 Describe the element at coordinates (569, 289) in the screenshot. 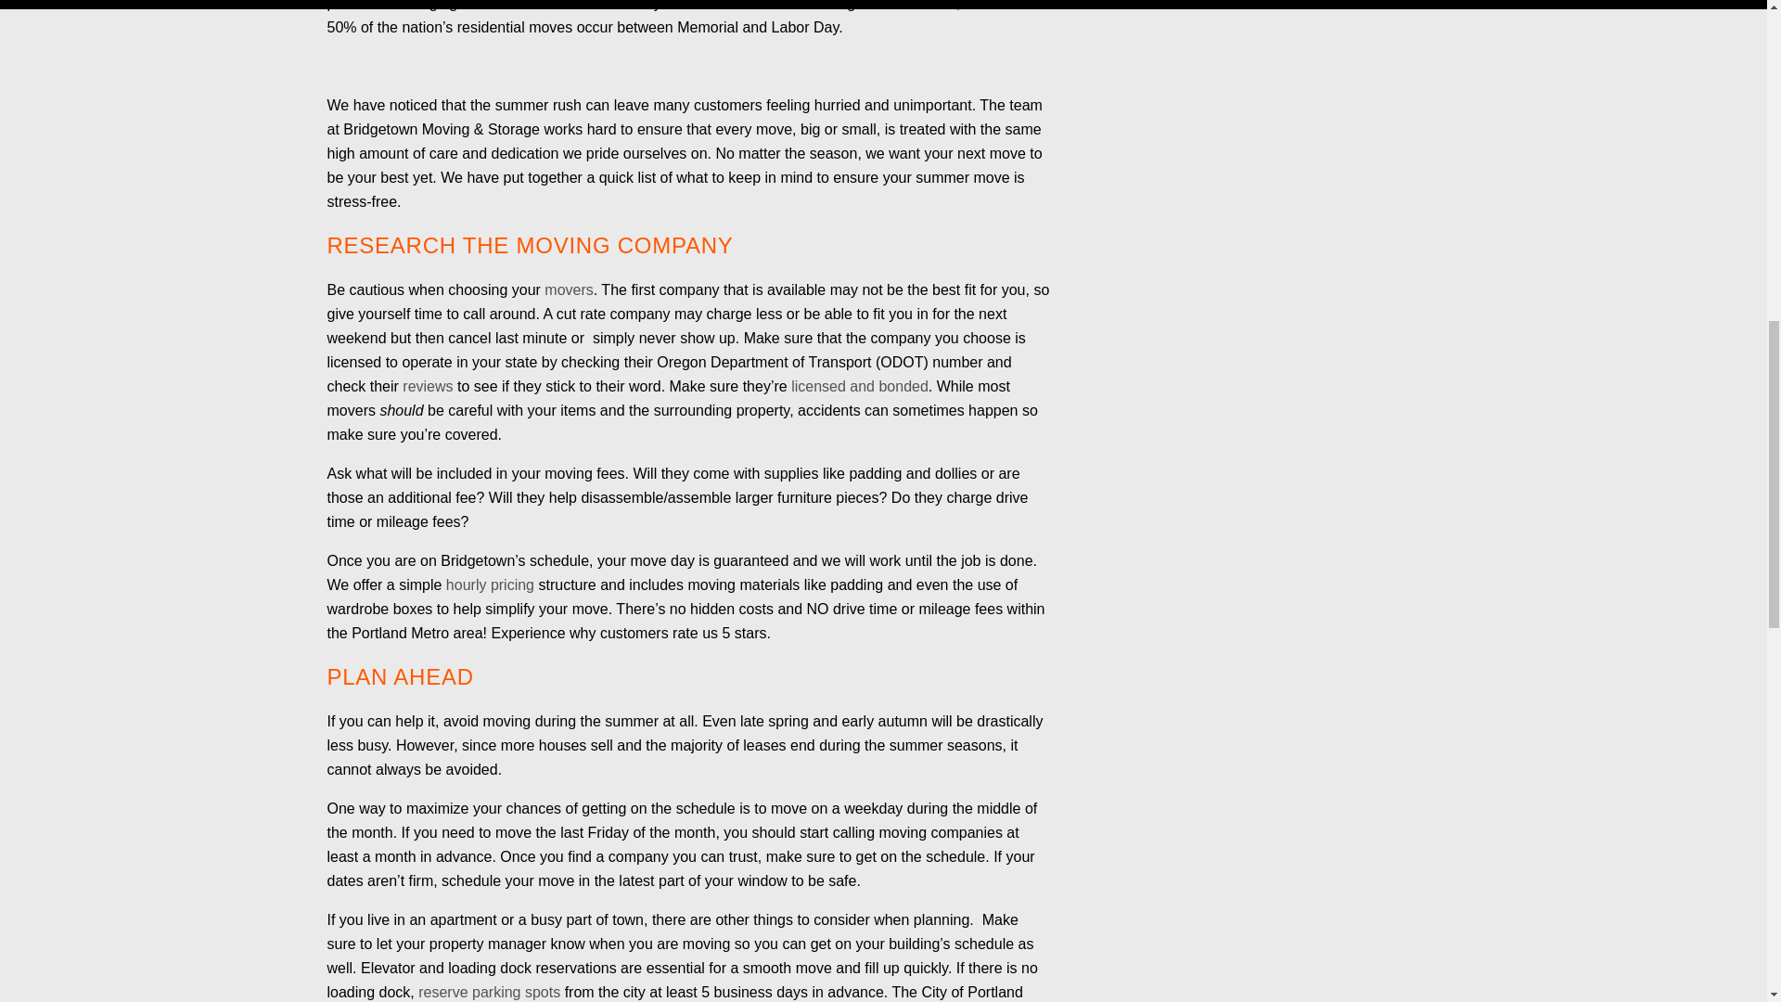

I see `movers` at that location.